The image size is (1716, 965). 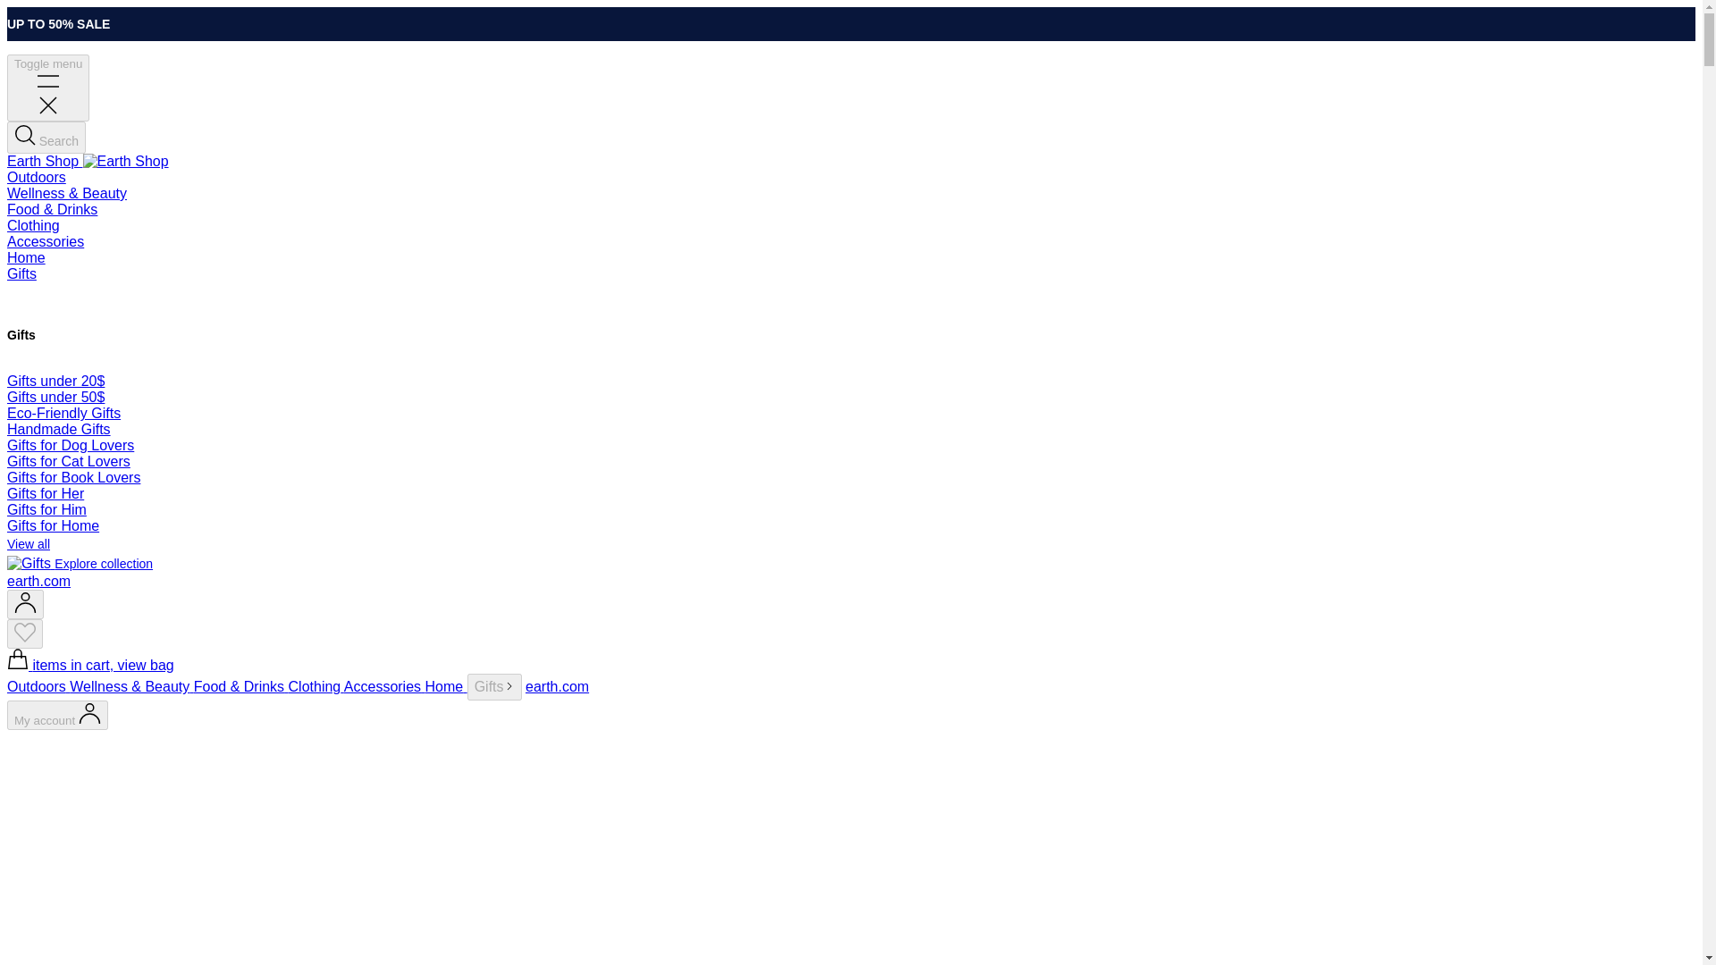 What do you see at coordinates (36, 177) in the screenshot?
I see `Outdoors` at bounding box center [36, 177].